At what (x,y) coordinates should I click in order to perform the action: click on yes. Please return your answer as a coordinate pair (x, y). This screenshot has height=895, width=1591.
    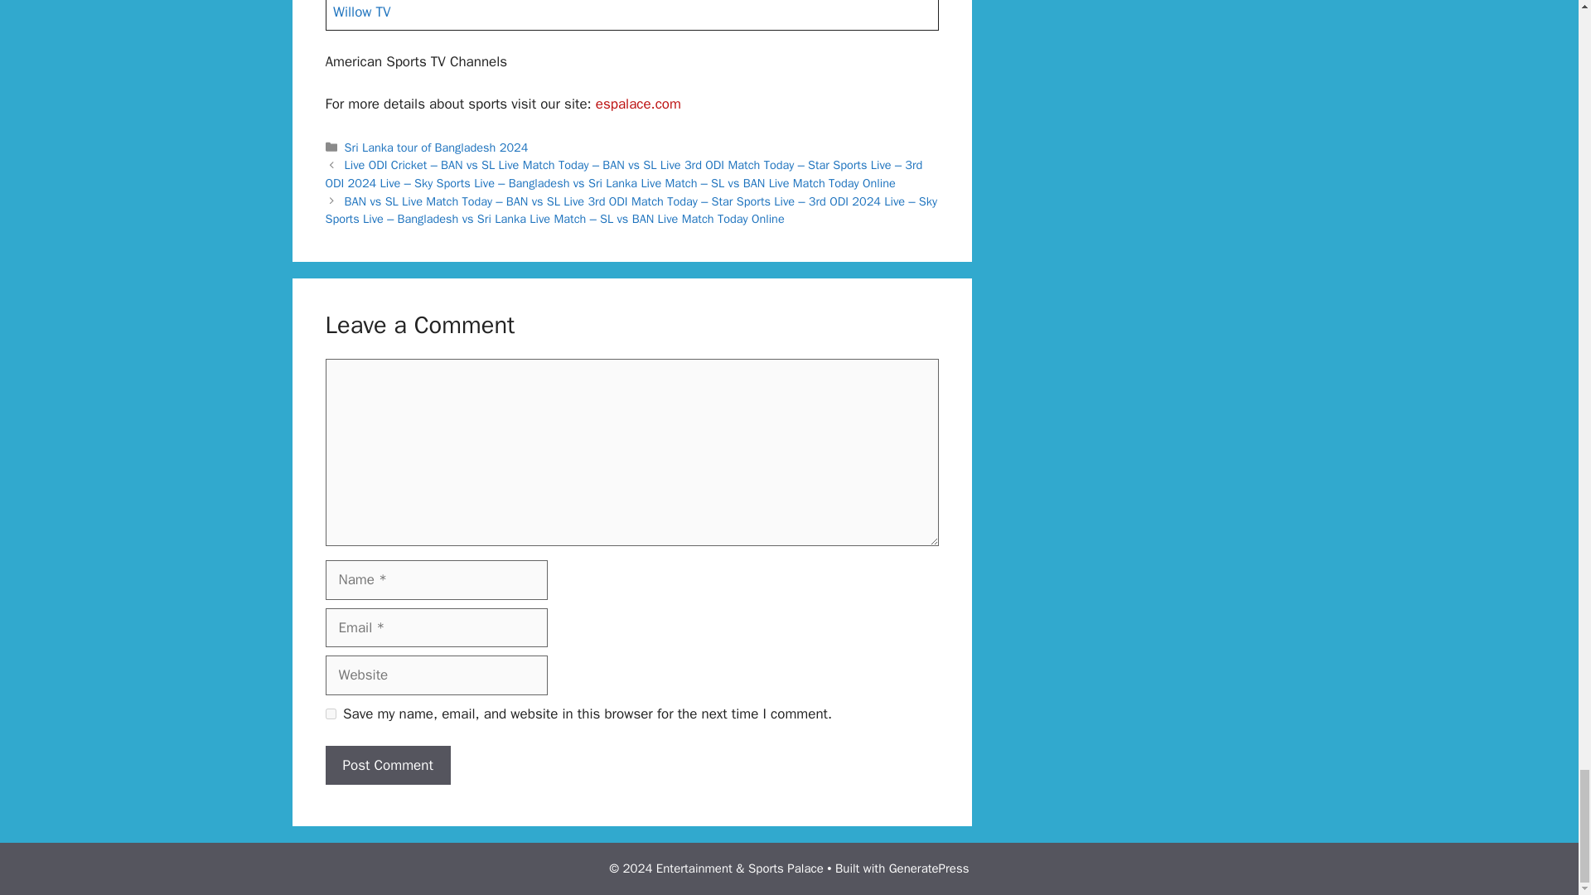
    Looking at the image, I should click on (330, 714).